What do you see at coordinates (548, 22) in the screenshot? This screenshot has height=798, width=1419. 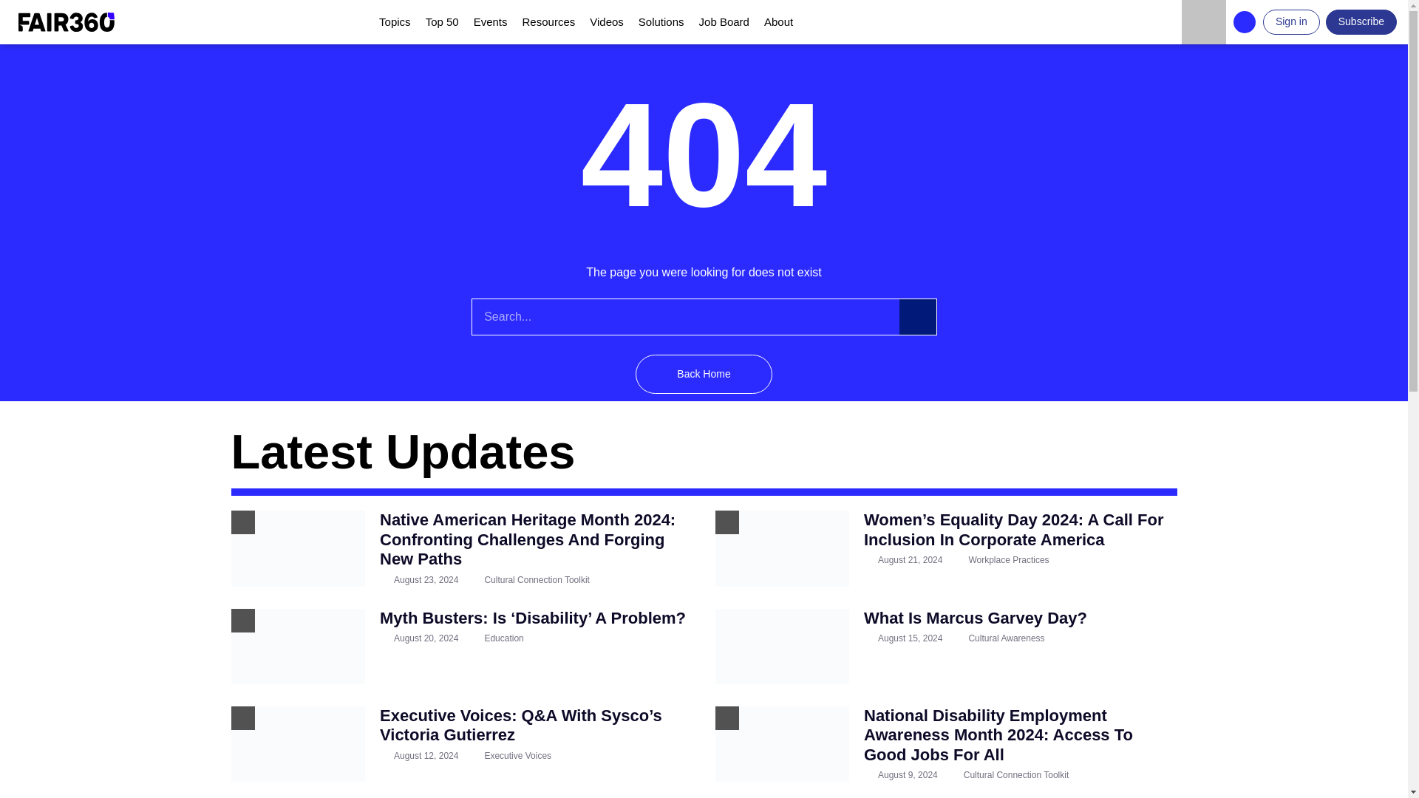 I see `Resources` at bounding box center [548, 22].